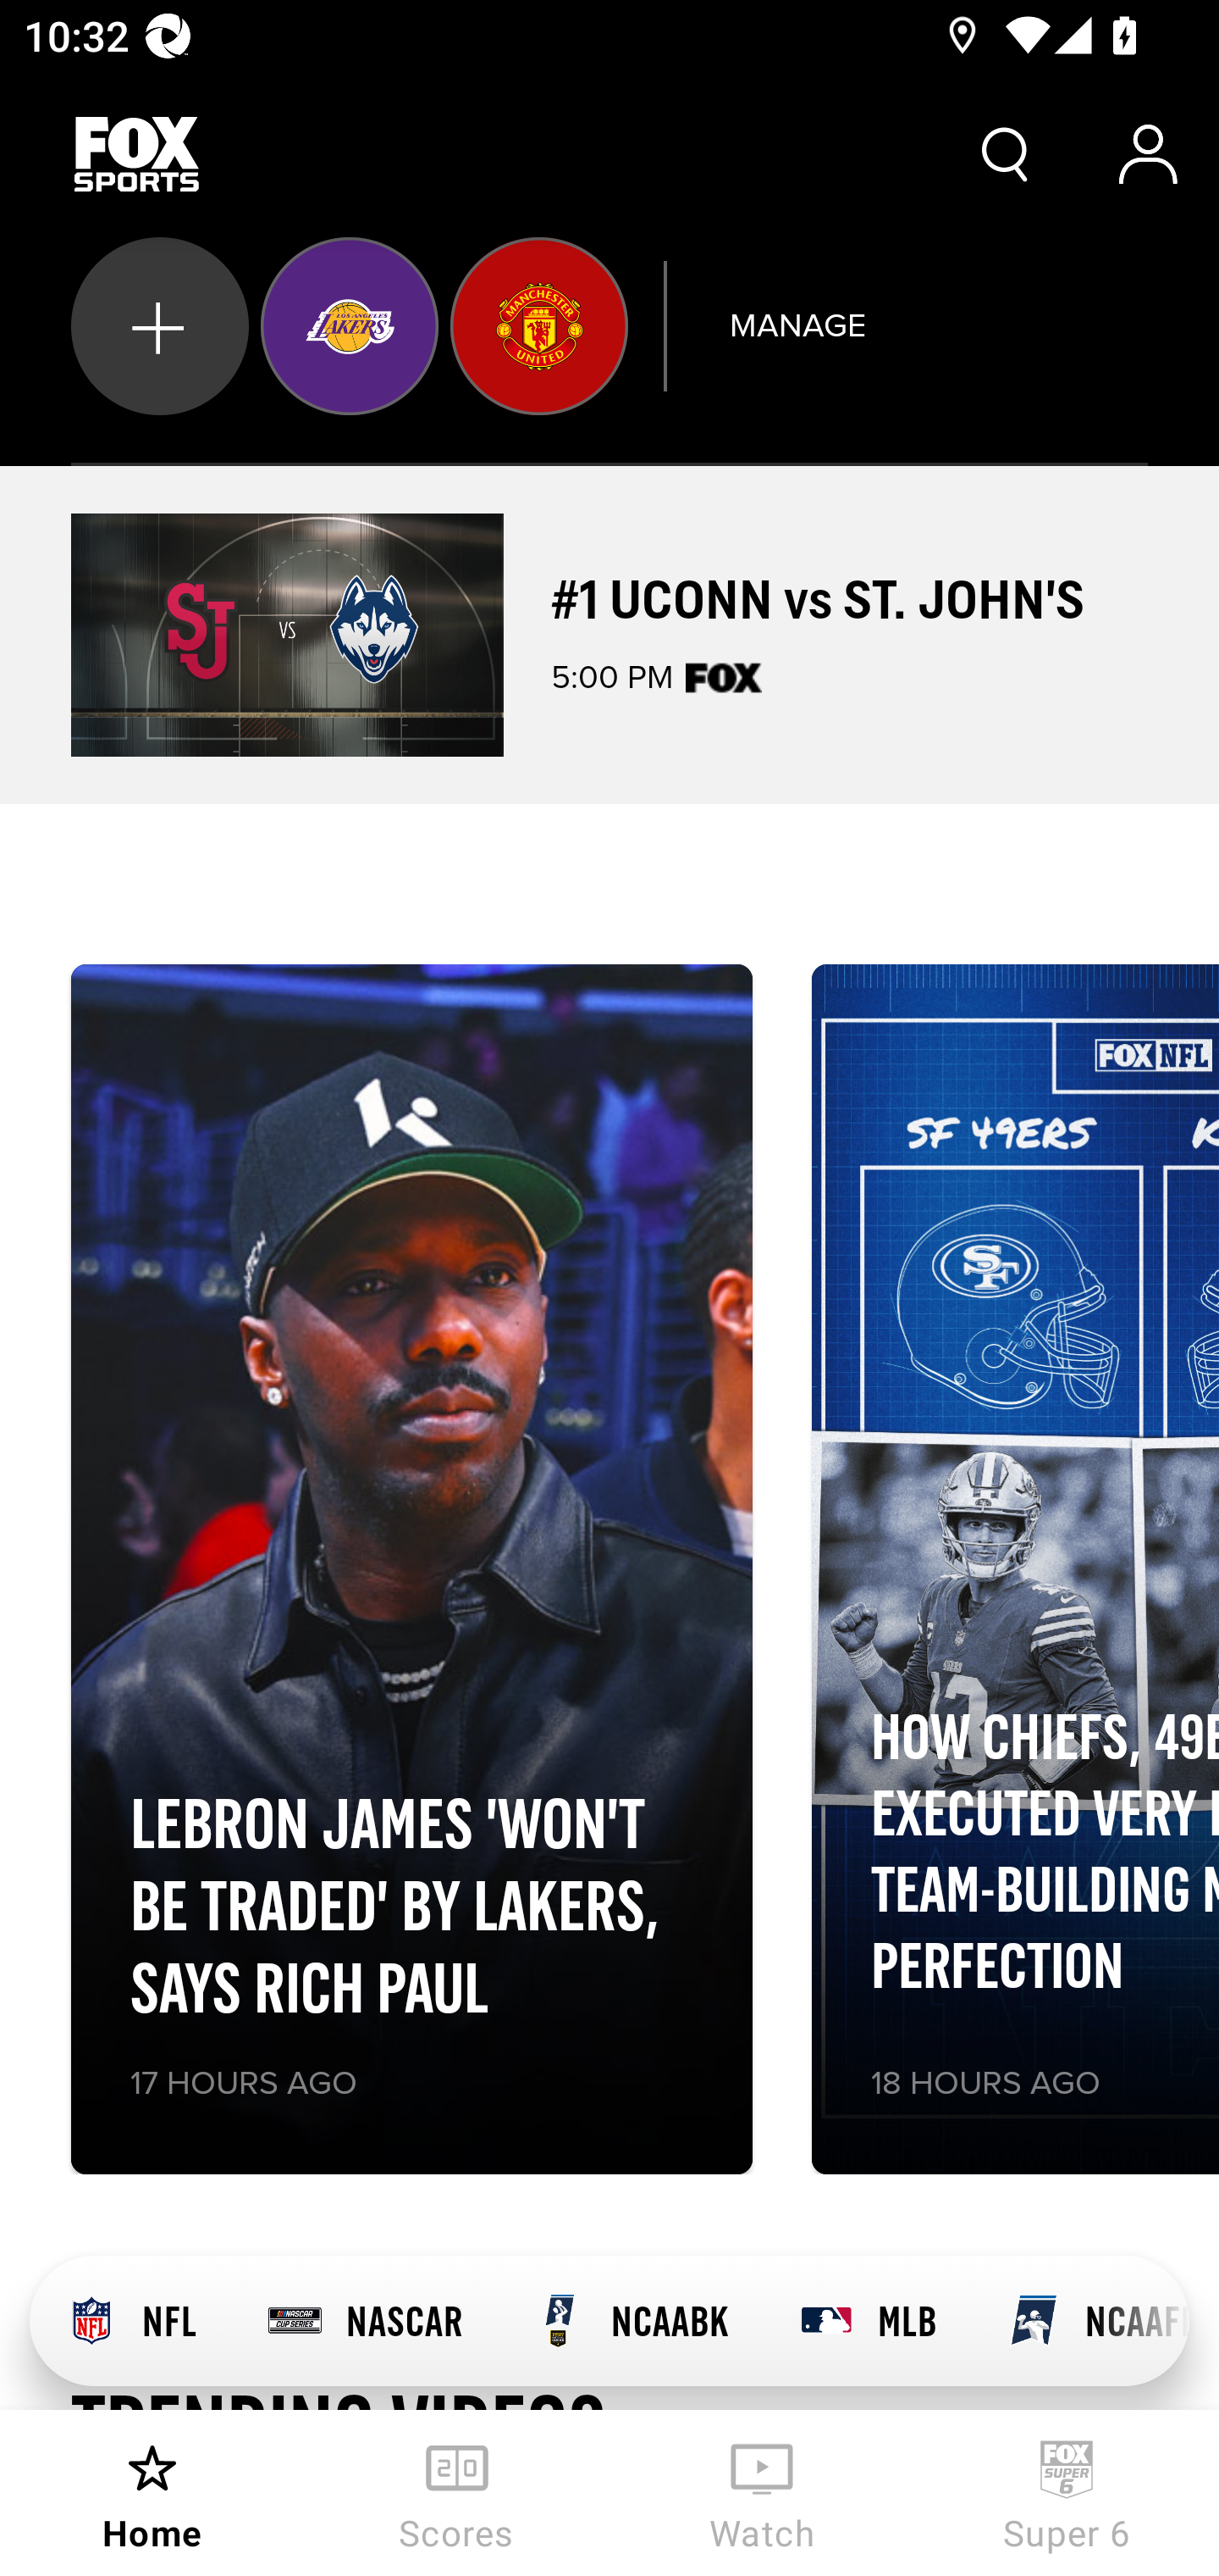 The image size is (1219, 2576). Describe the element at coordinates (457, 2493) in the screenshot. I see `Scores` at that location.